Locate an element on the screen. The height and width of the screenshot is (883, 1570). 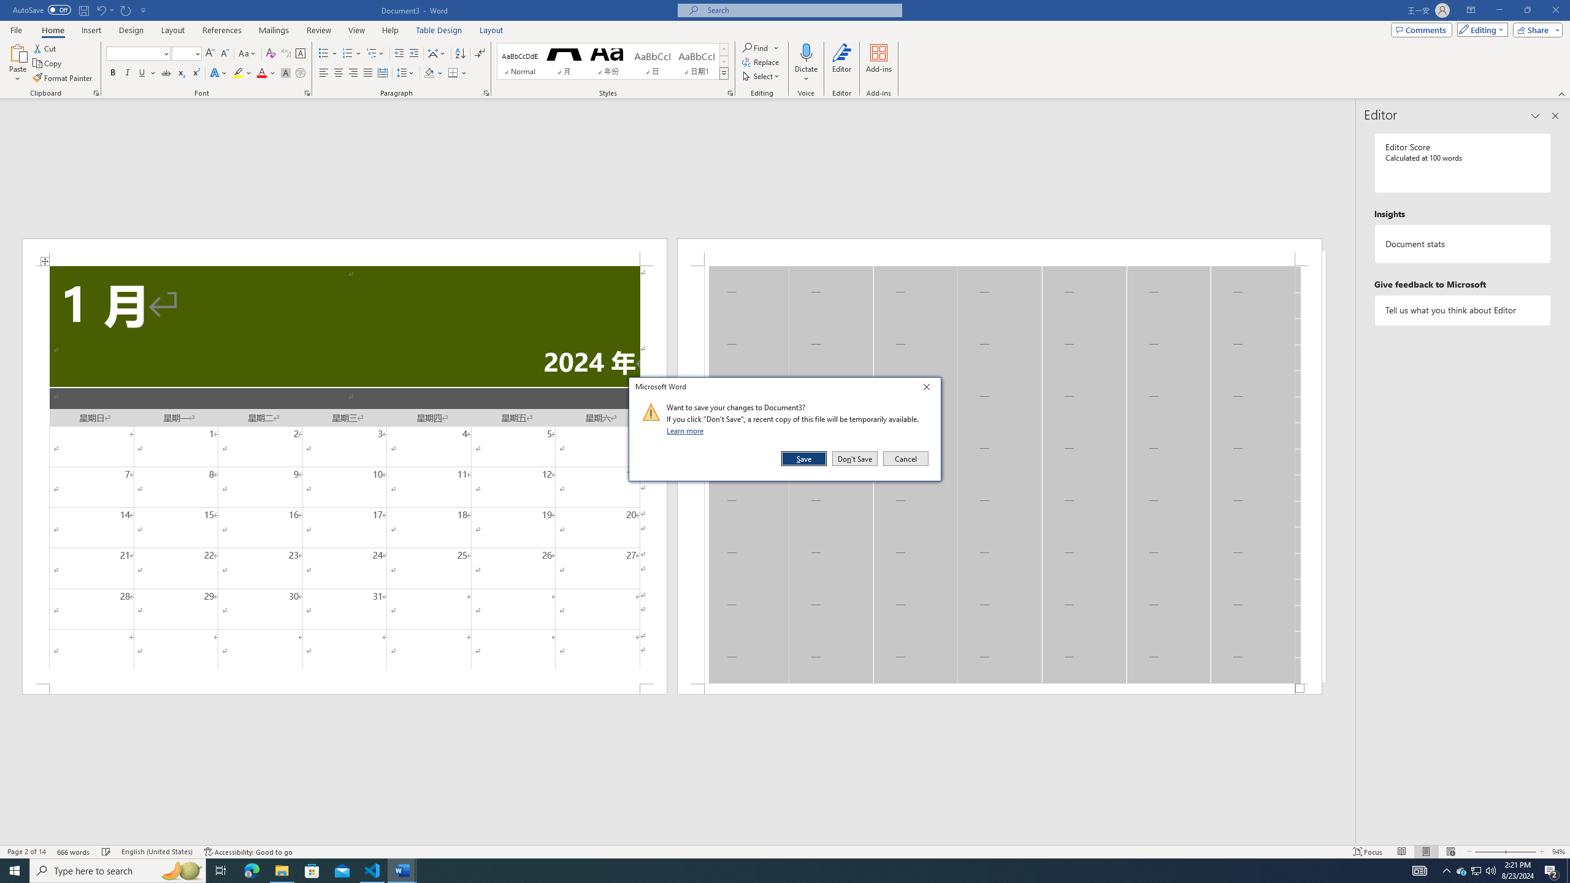
Help is located at coordinates (855, 459).